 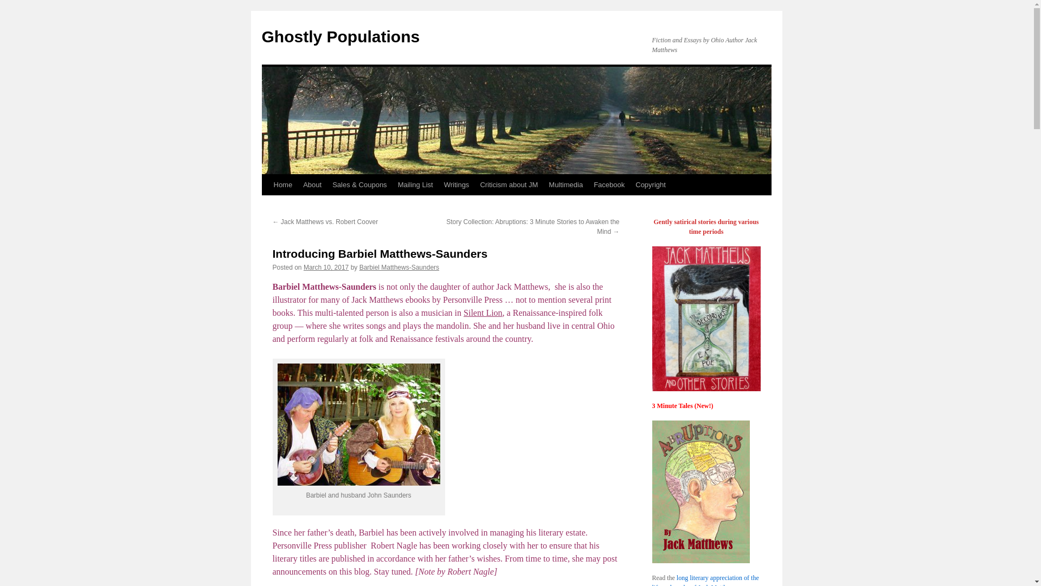 What do you see at coordinates (340, 36) in the screenshot?
I see `Ghostly Populations` at bounding box center [340, 36].